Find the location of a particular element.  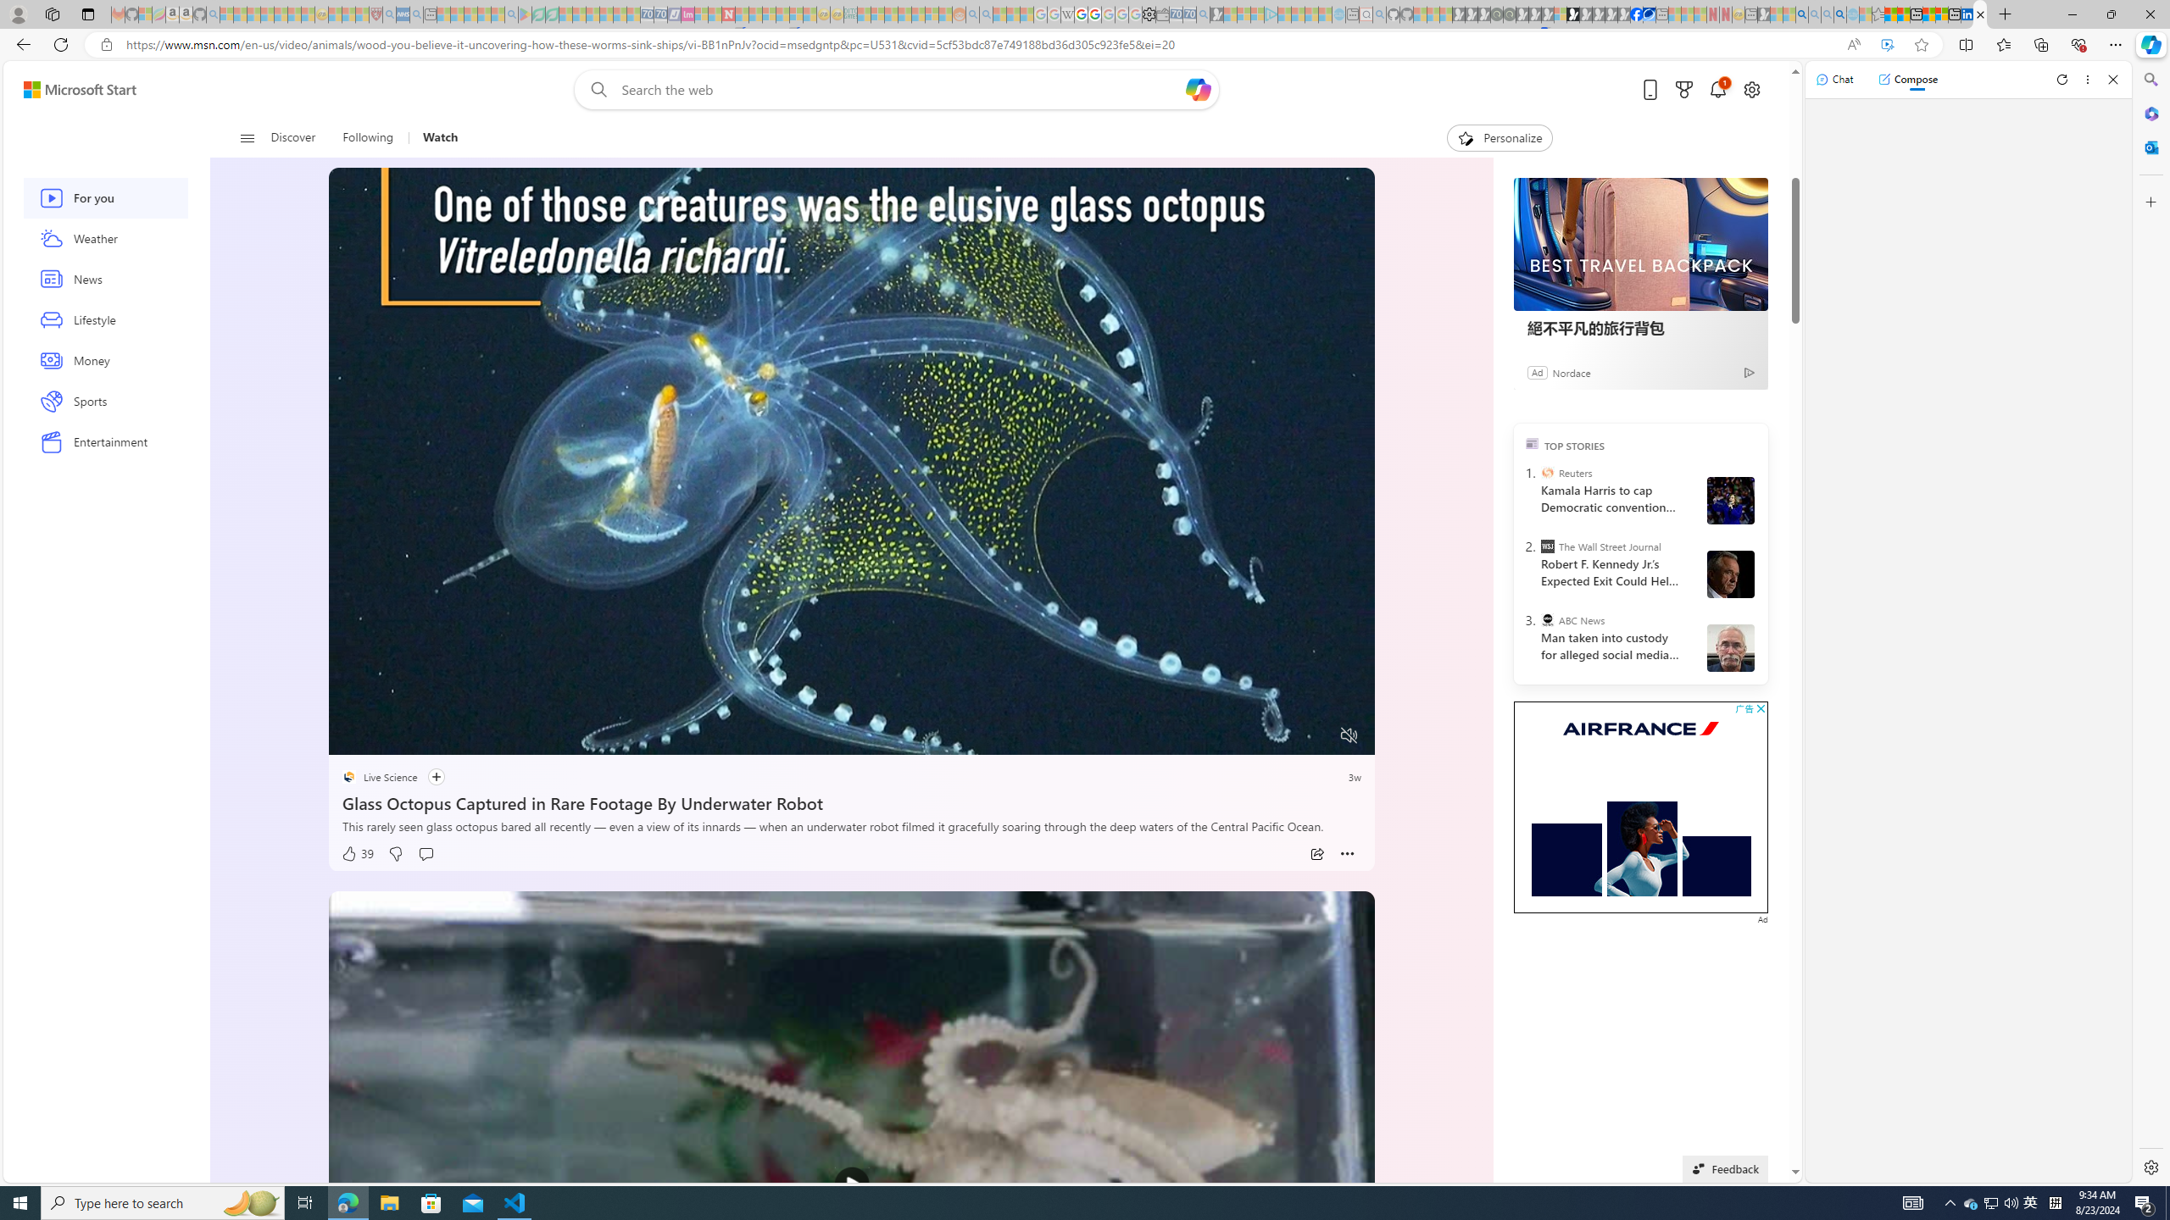

More is located at coordinates (1348, 854).